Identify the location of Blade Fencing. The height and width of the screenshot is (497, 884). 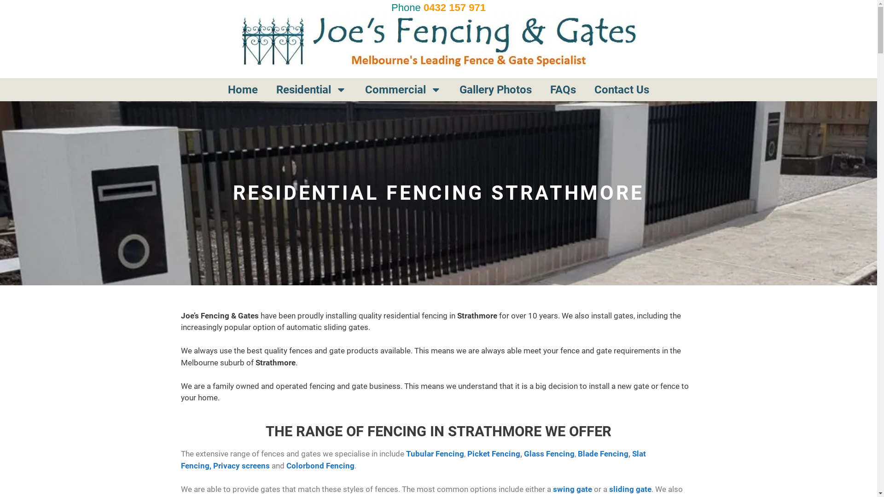
(603, 454).